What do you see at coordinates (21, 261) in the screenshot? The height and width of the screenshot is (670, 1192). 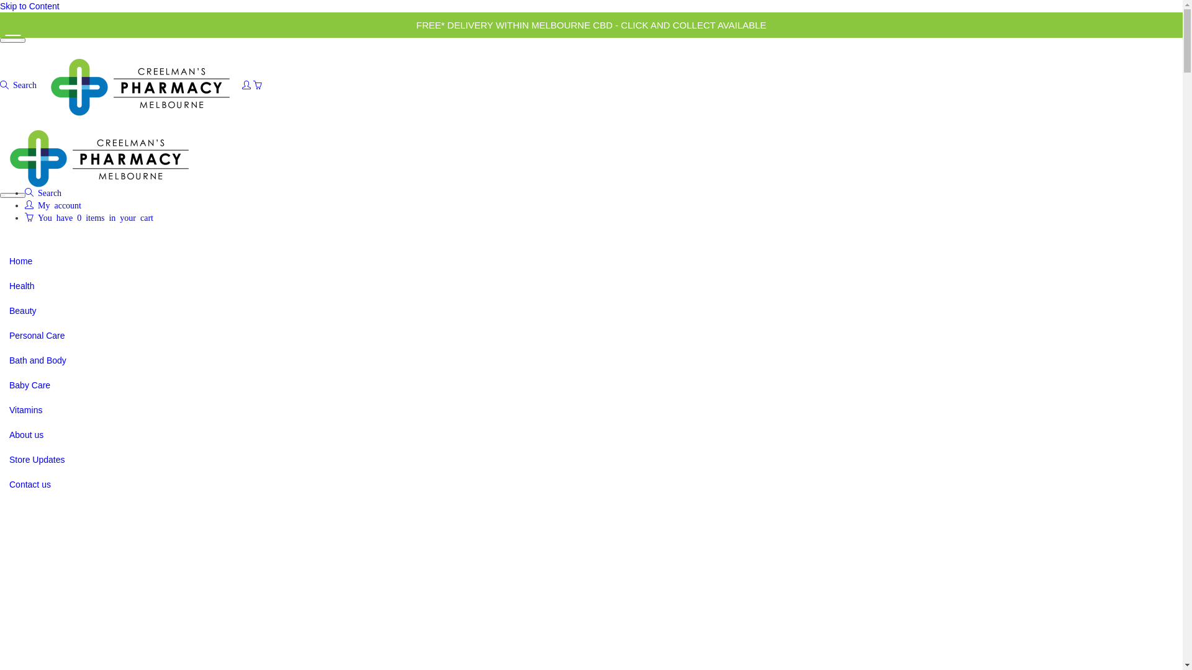 I see `Home` at bounding box center [21, 261].